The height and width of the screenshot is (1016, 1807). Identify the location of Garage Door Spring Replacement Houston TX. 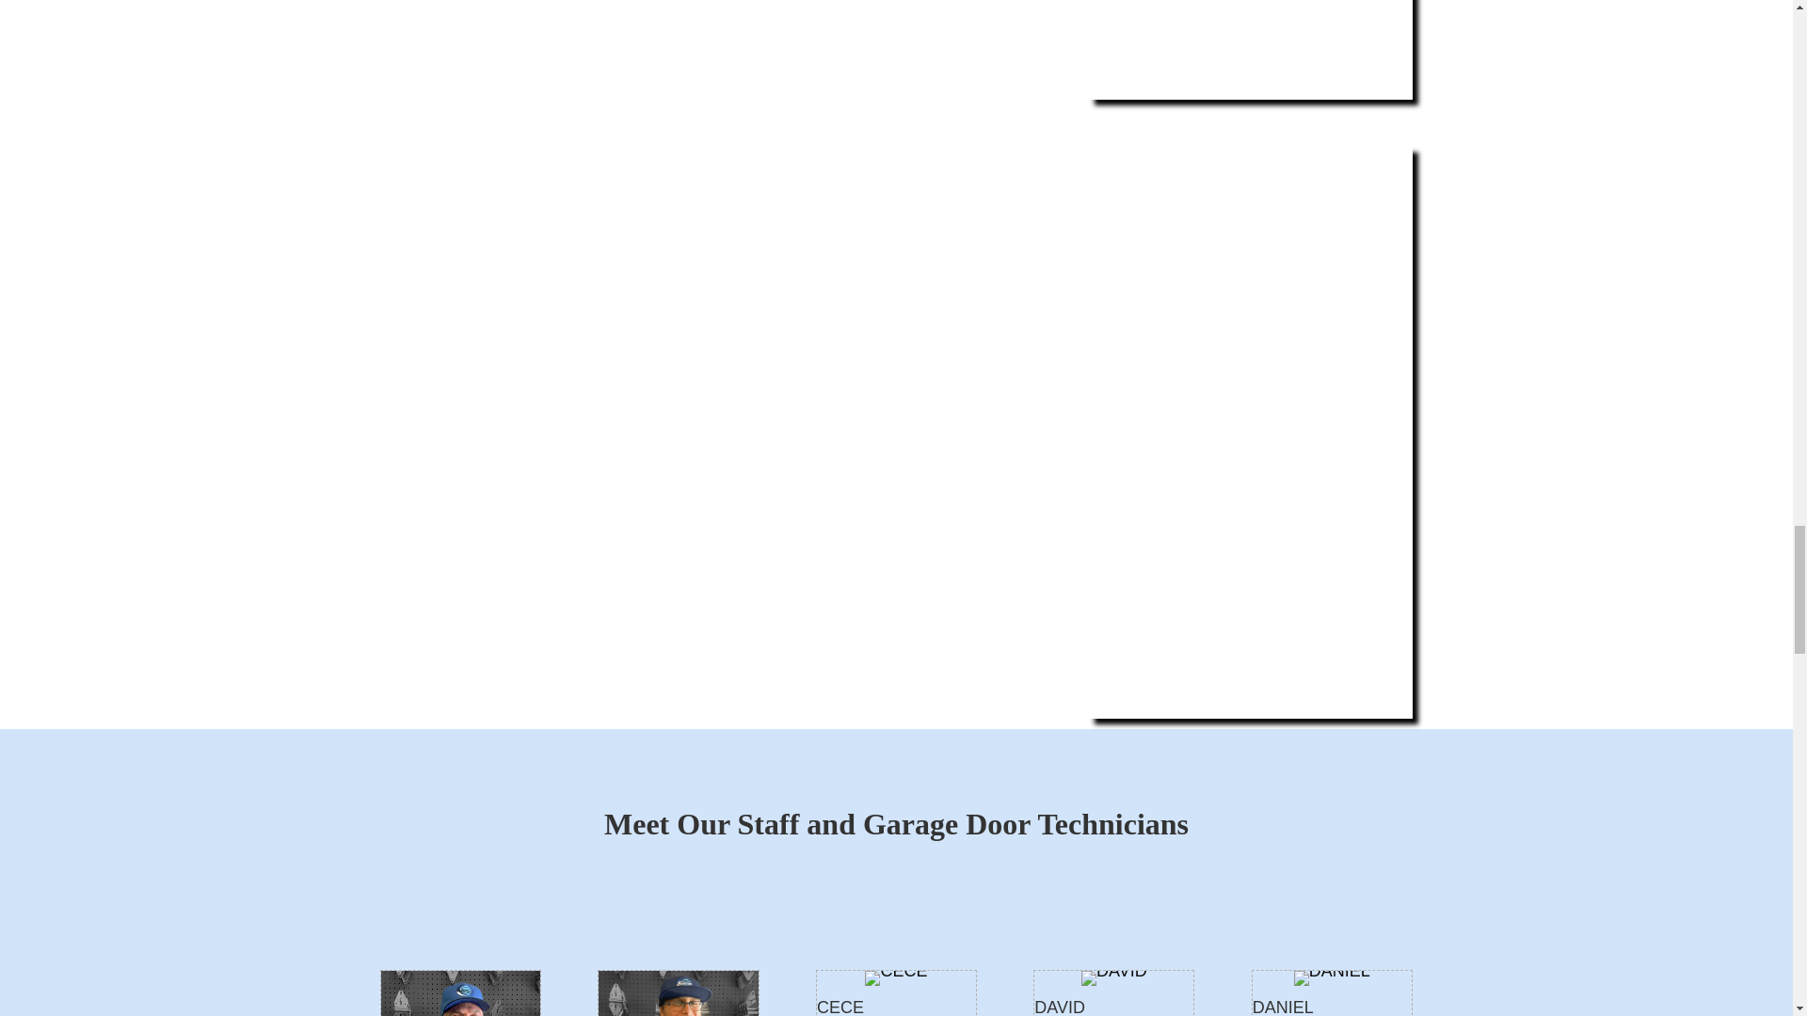
(1251, 432).